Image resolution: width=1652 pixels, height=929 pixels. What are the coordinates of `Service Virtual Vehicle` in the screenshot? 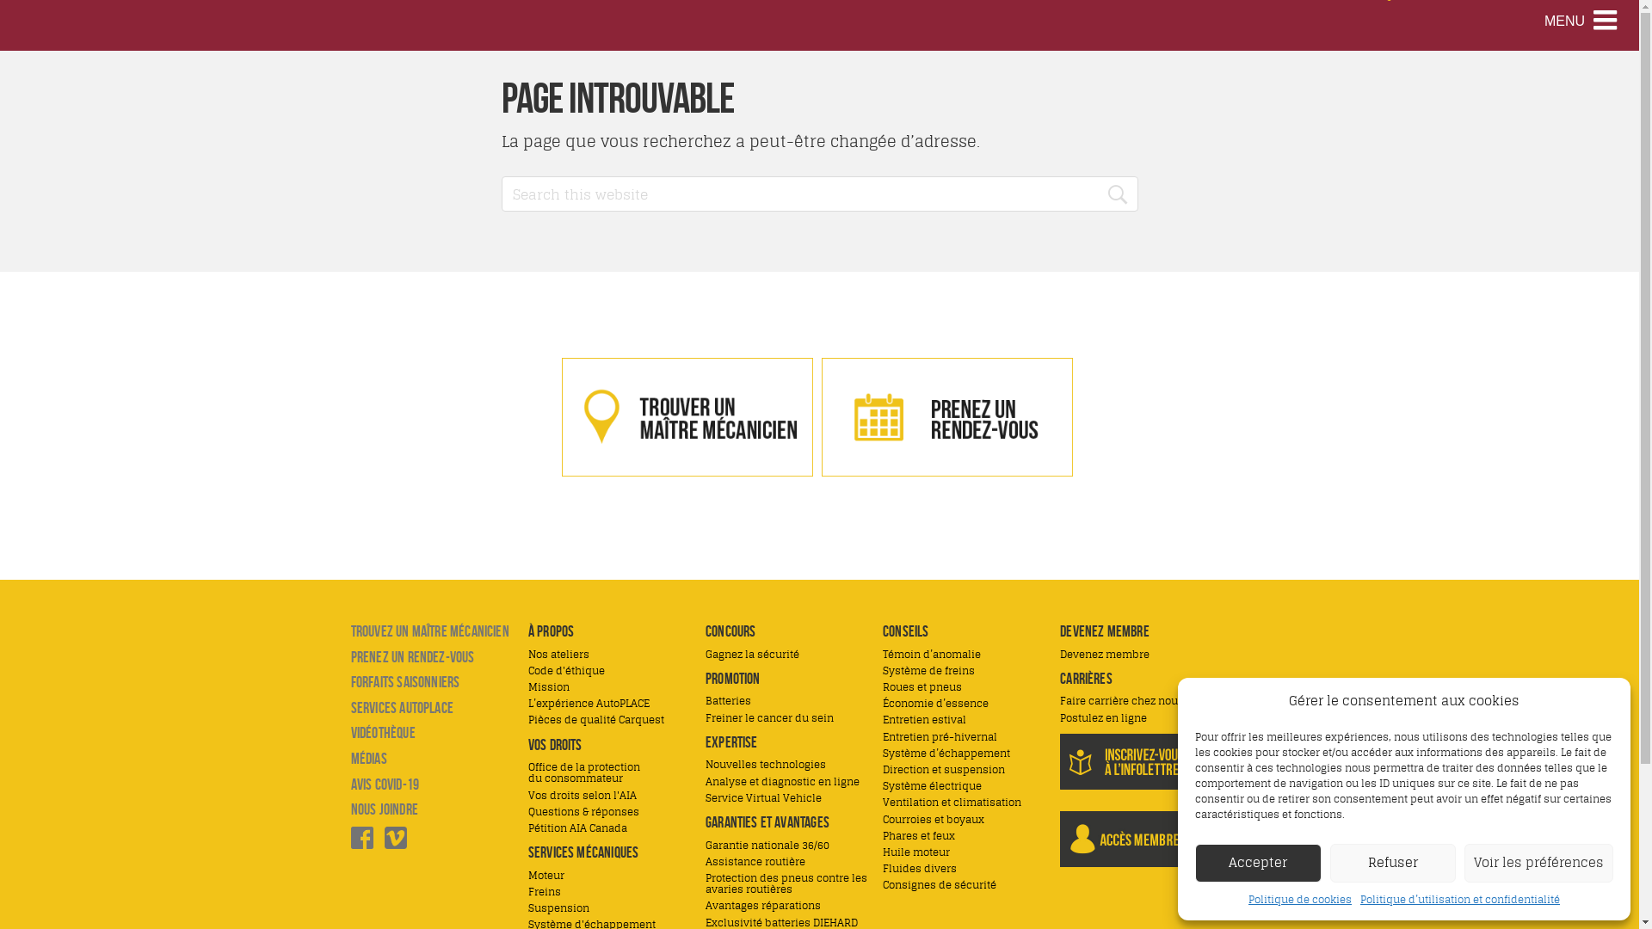 It's located at (764, 798).